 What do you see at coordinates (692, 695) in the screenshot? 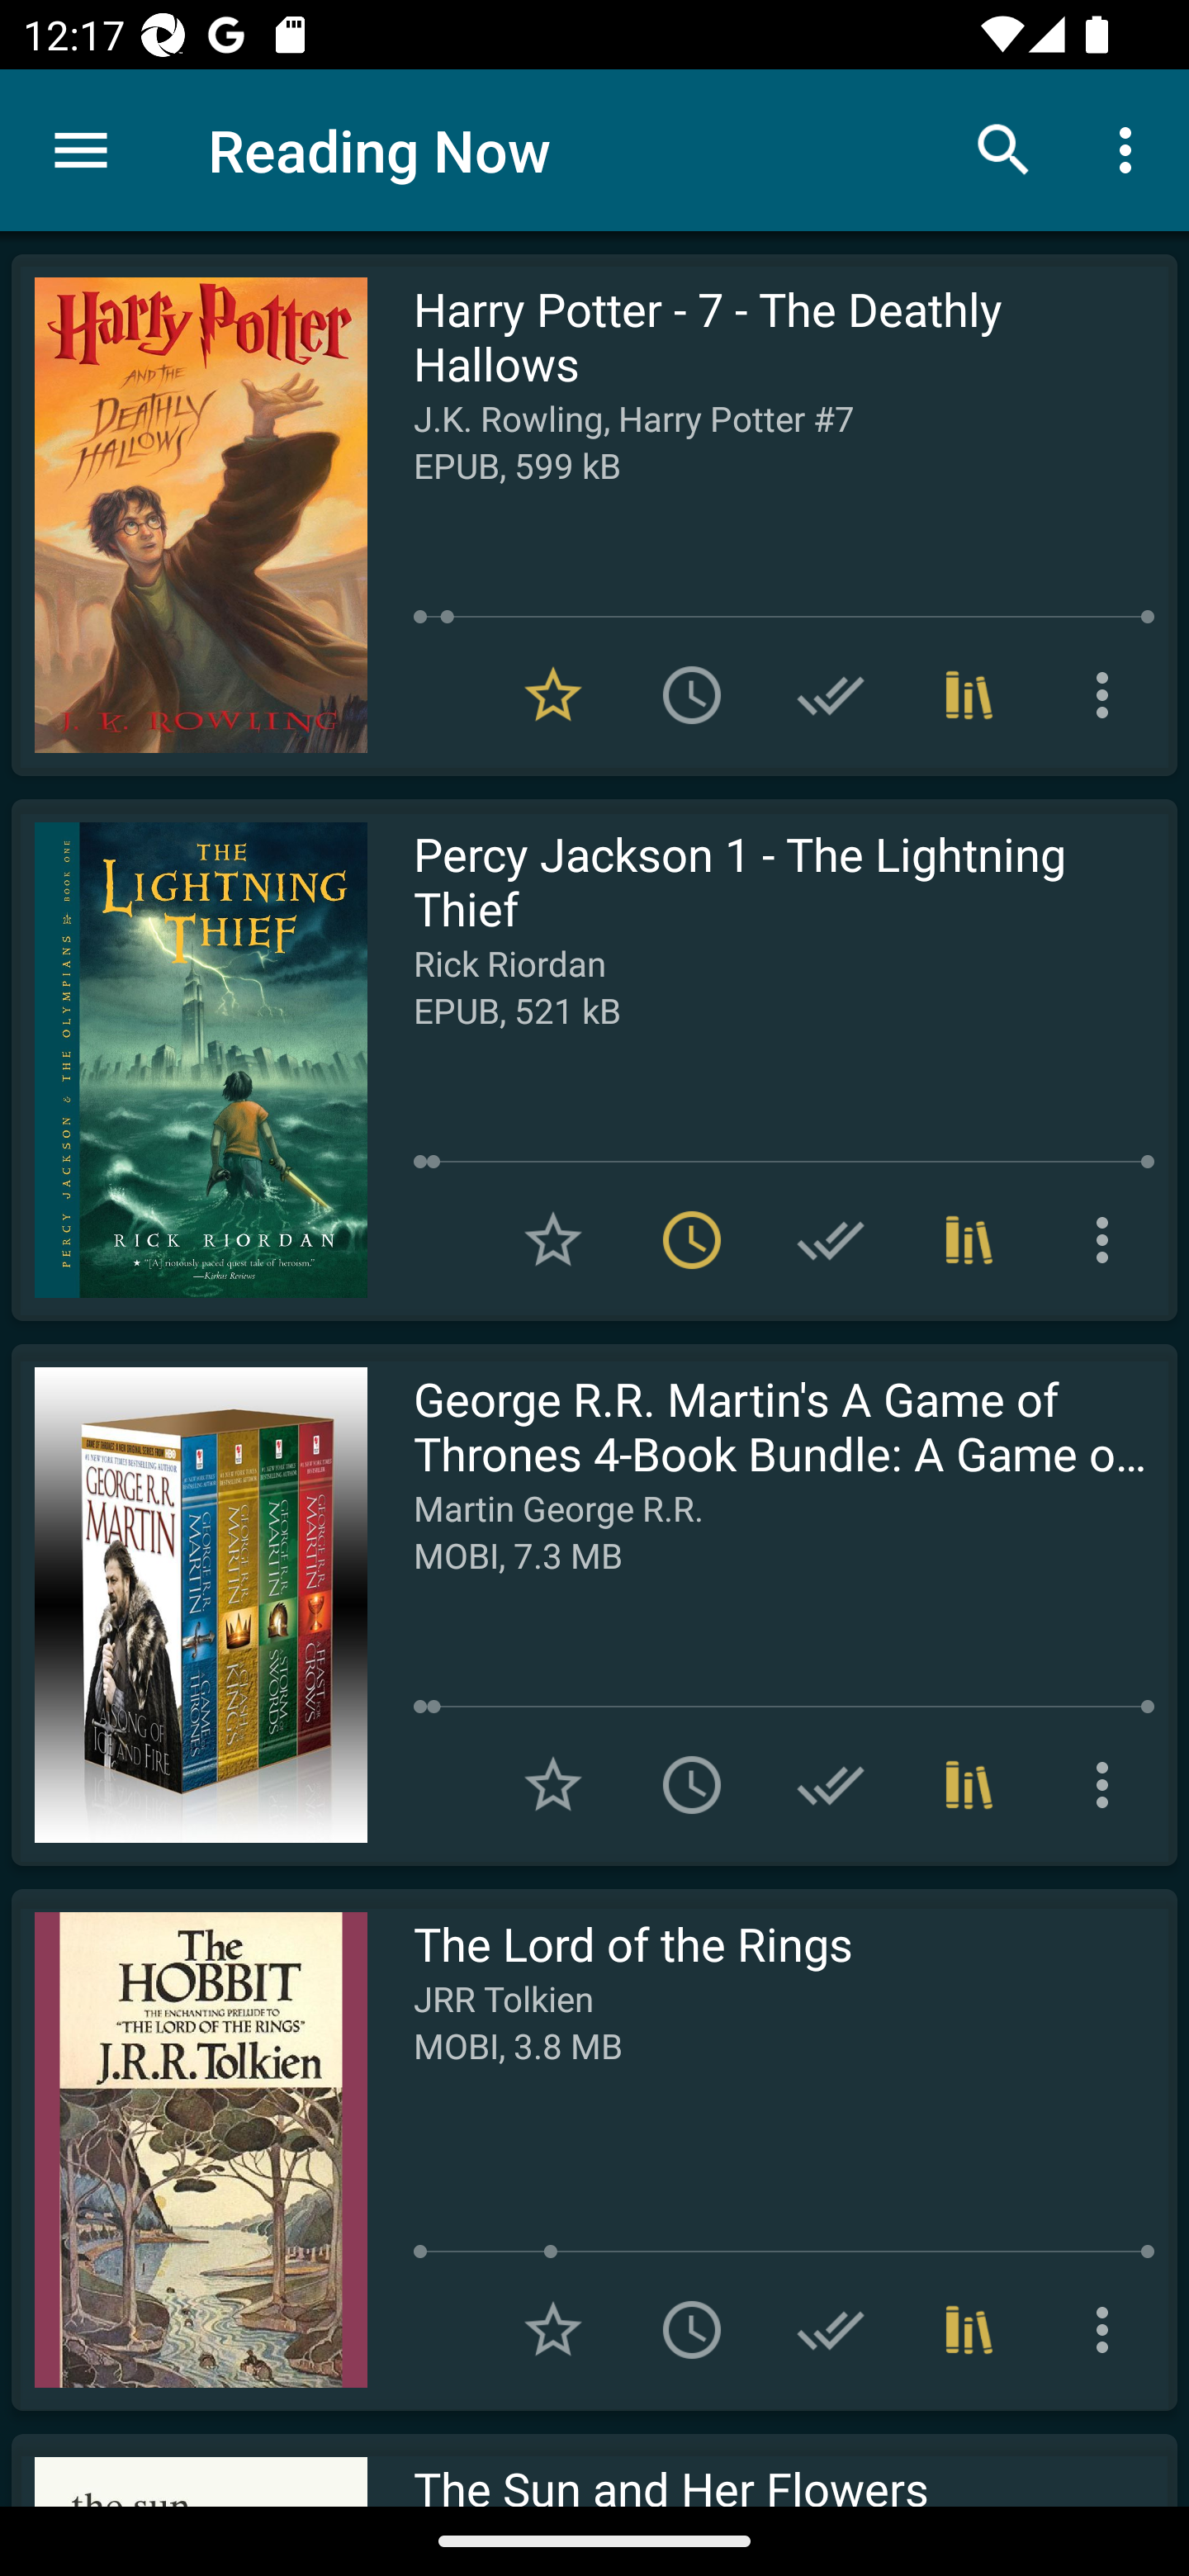
I see `Add to To read` at bounding box center [692, 695].